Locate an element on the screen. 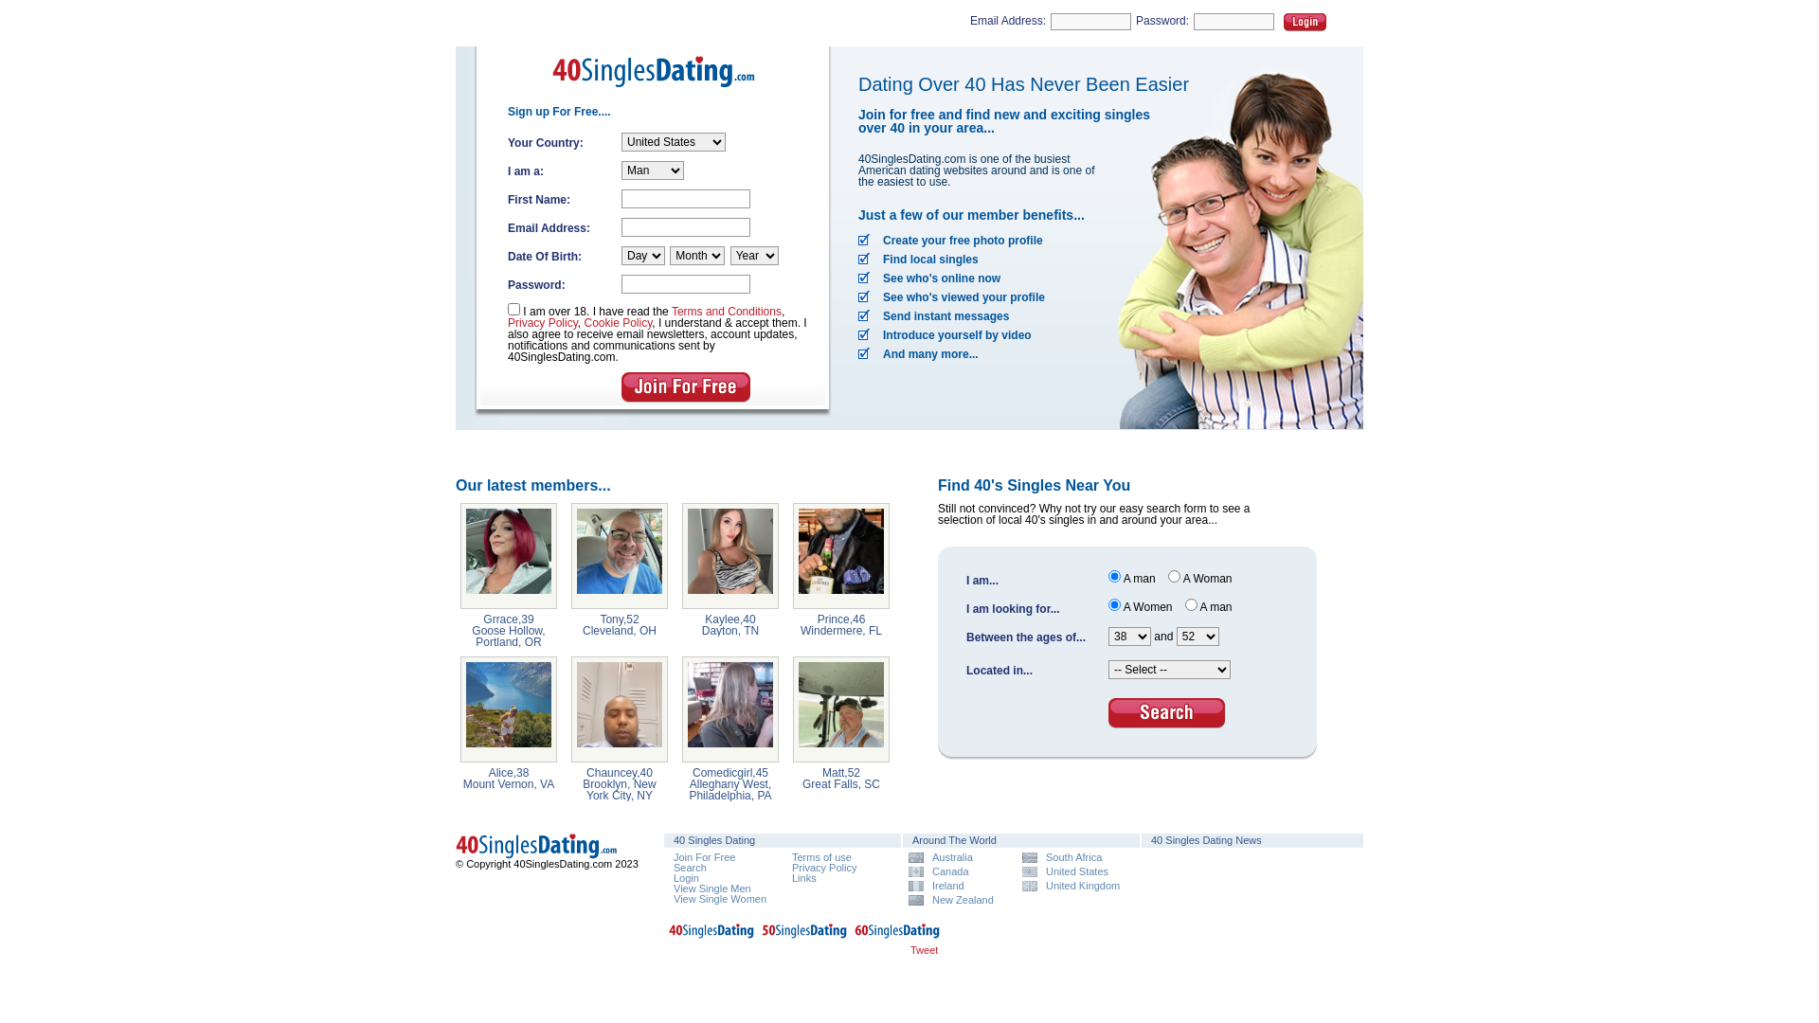  Terms of use is located at coordinates (822, 857).